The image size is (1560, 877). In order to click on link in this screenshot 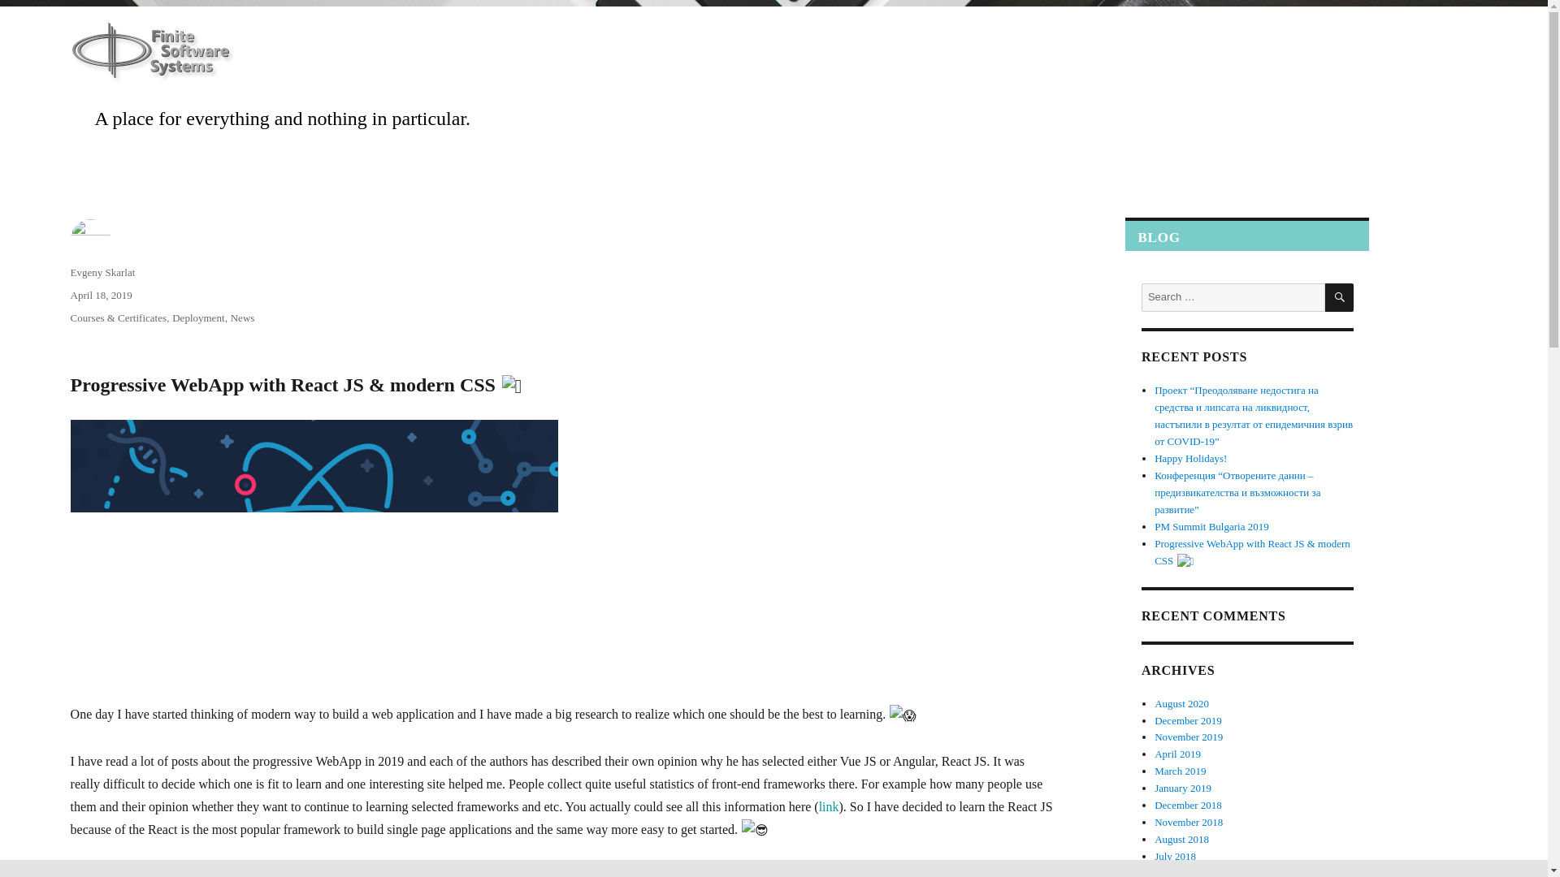, I will do `click(829, 806)`.